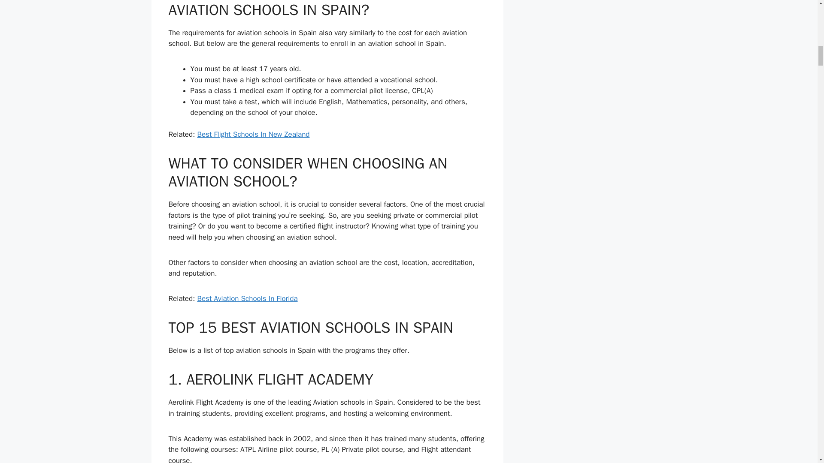 Image resolution: width=824 pixels, height=463 pixels. Describe the element at coordinates (247, 298) in the screenshot. I see `Best Aviation Schools In Florida` at that location.